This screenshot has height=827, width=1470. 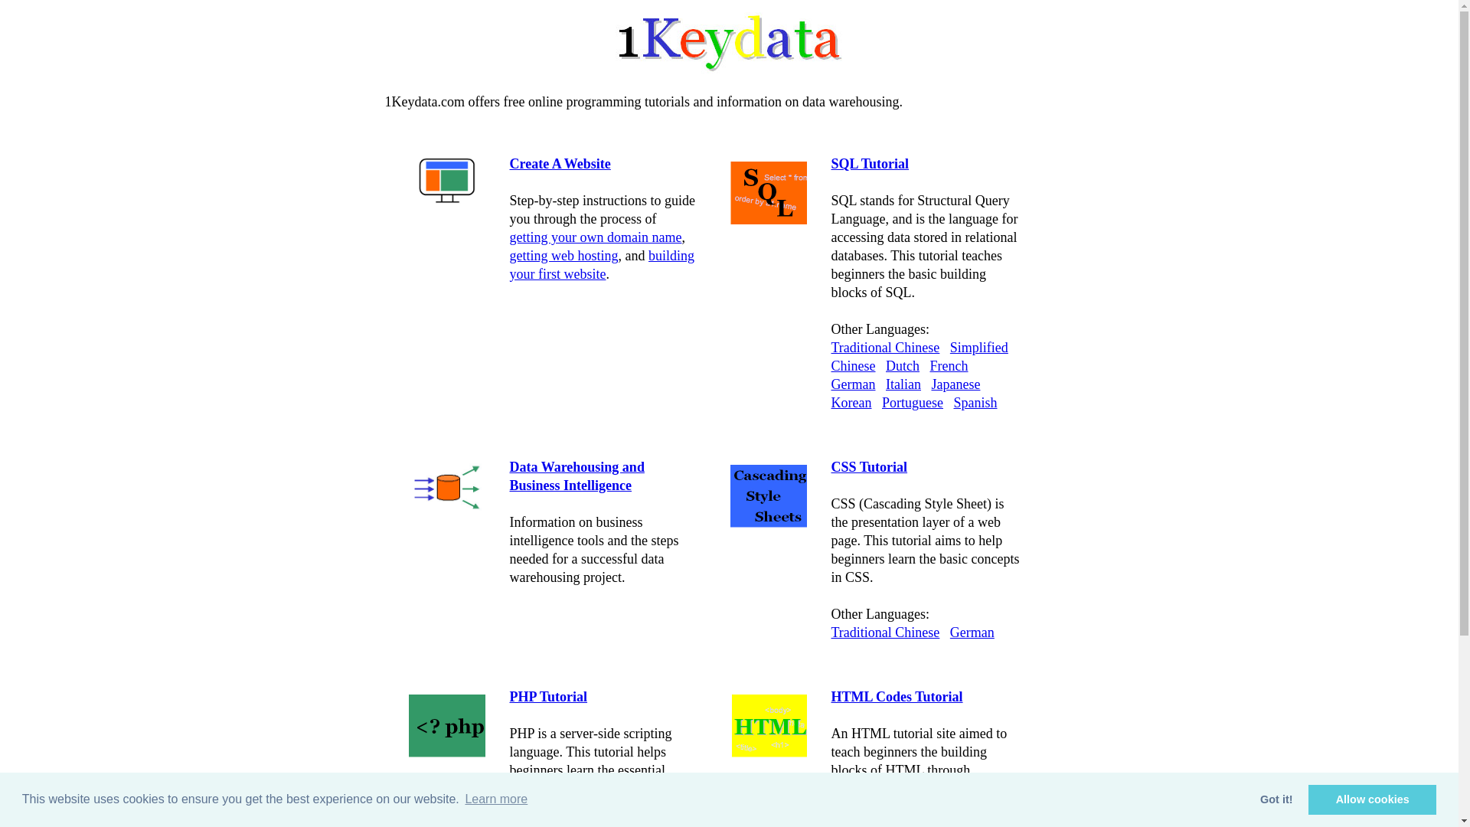 I want to click on CSS Tutorial, so click(x=870, y=467).